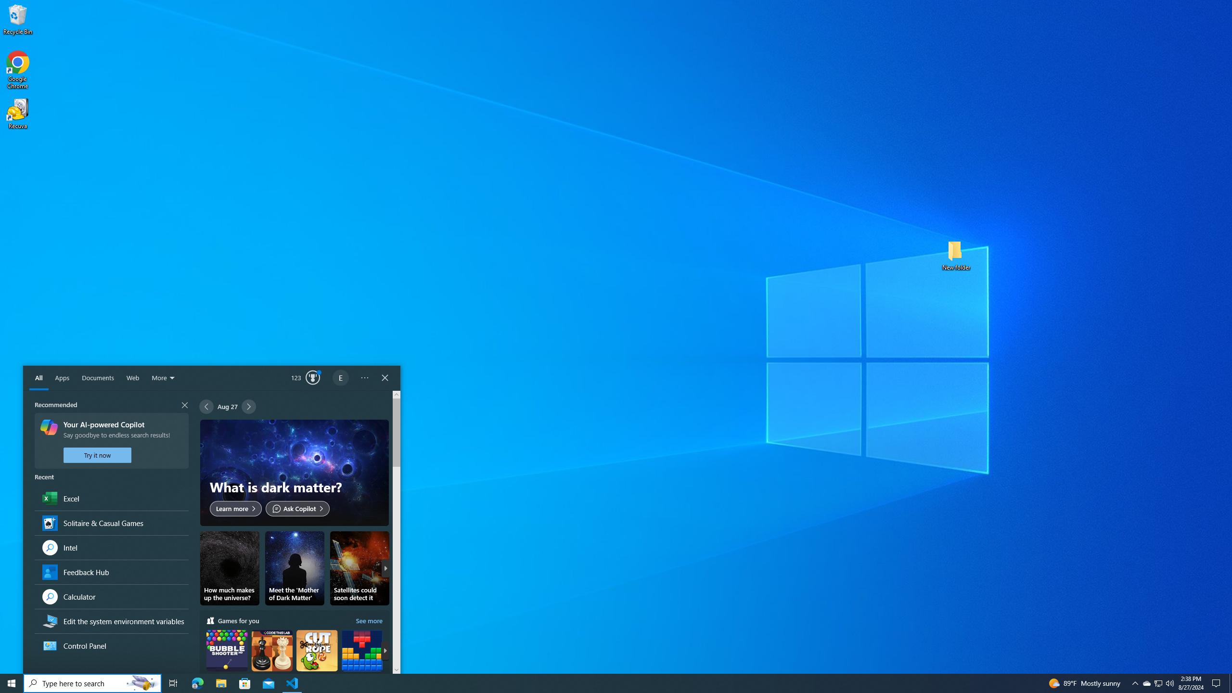 This screenshot has width=1232, height=693. What do you see at coordinates (111, 596) in the screenshot?
I see `Calculator, See more search results` at bounding box center [111, 596].